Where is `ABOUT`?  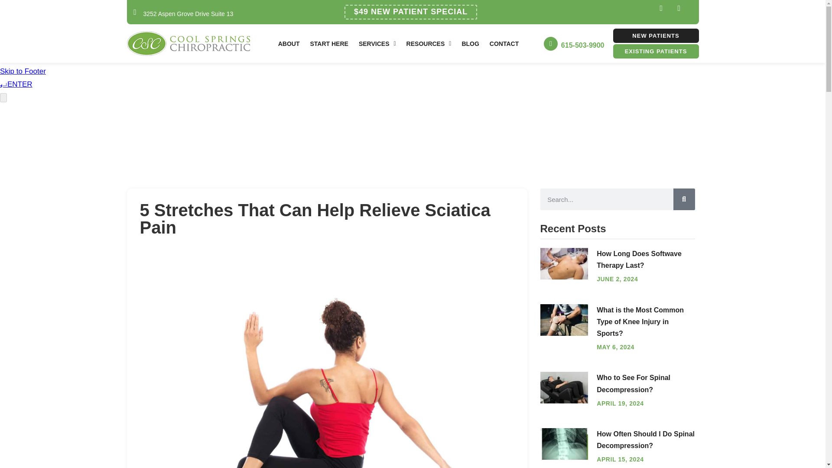 ABOUT is located at coordinates (289, 43).